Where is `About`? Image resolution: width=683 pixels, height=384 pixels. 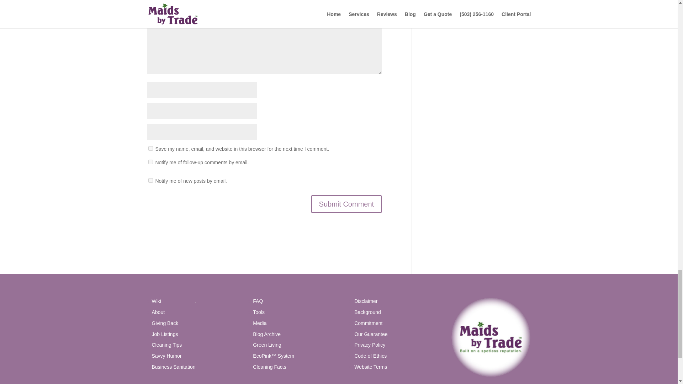 About is located at coordinates (158, 312).